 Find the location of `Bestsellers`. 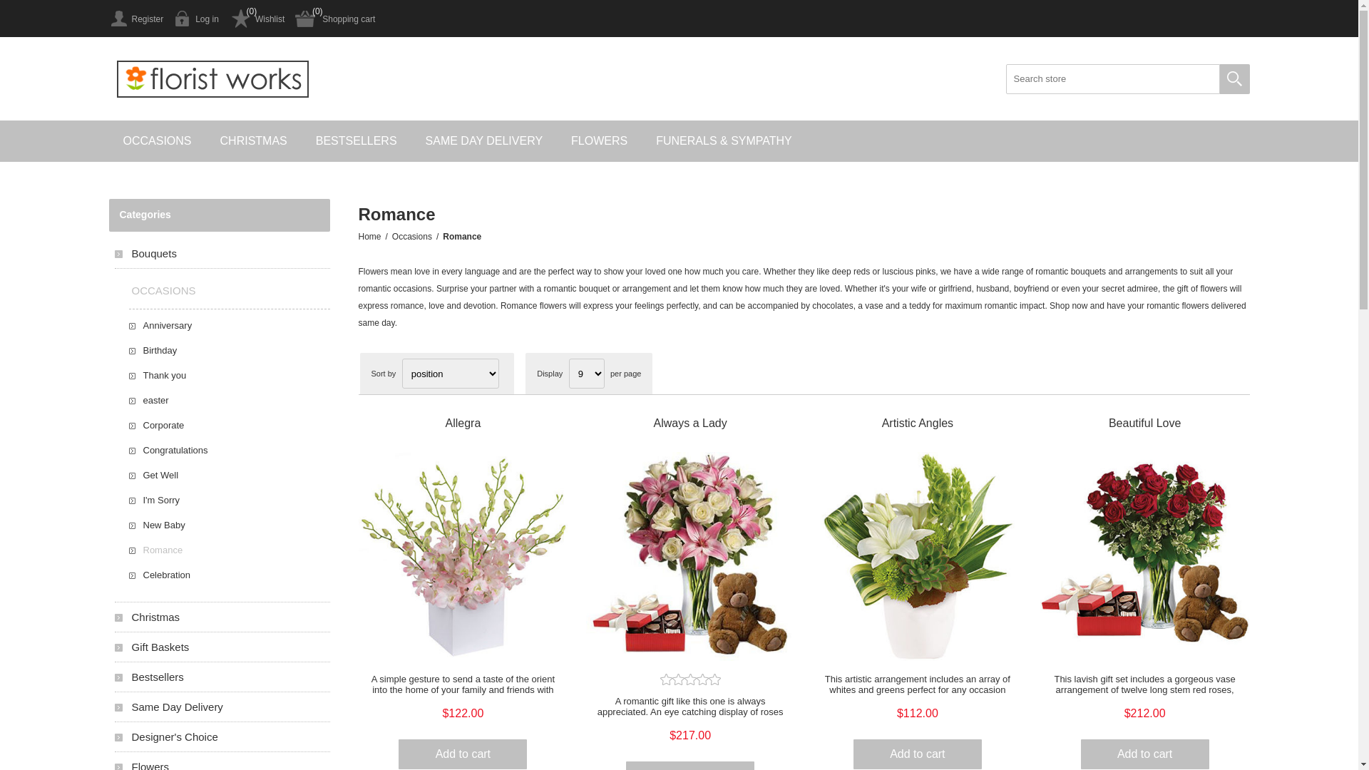

Bestsellers is located at coordinates (222, 677).